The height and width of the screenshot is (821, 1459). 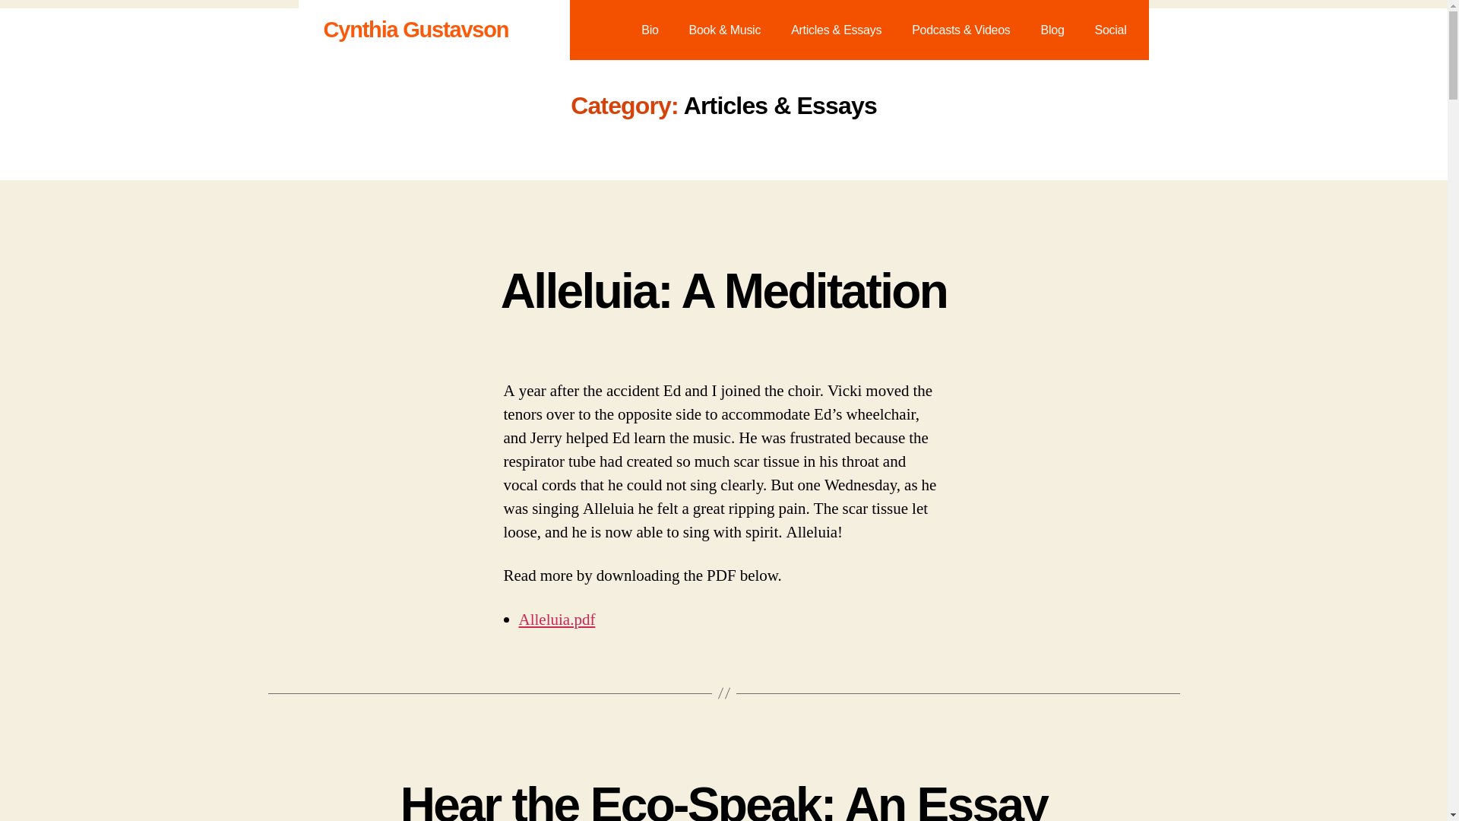 What do you see at coordinates (649, 29) in the screenshot?
I see `Bio` at bounding box center [649, 29].